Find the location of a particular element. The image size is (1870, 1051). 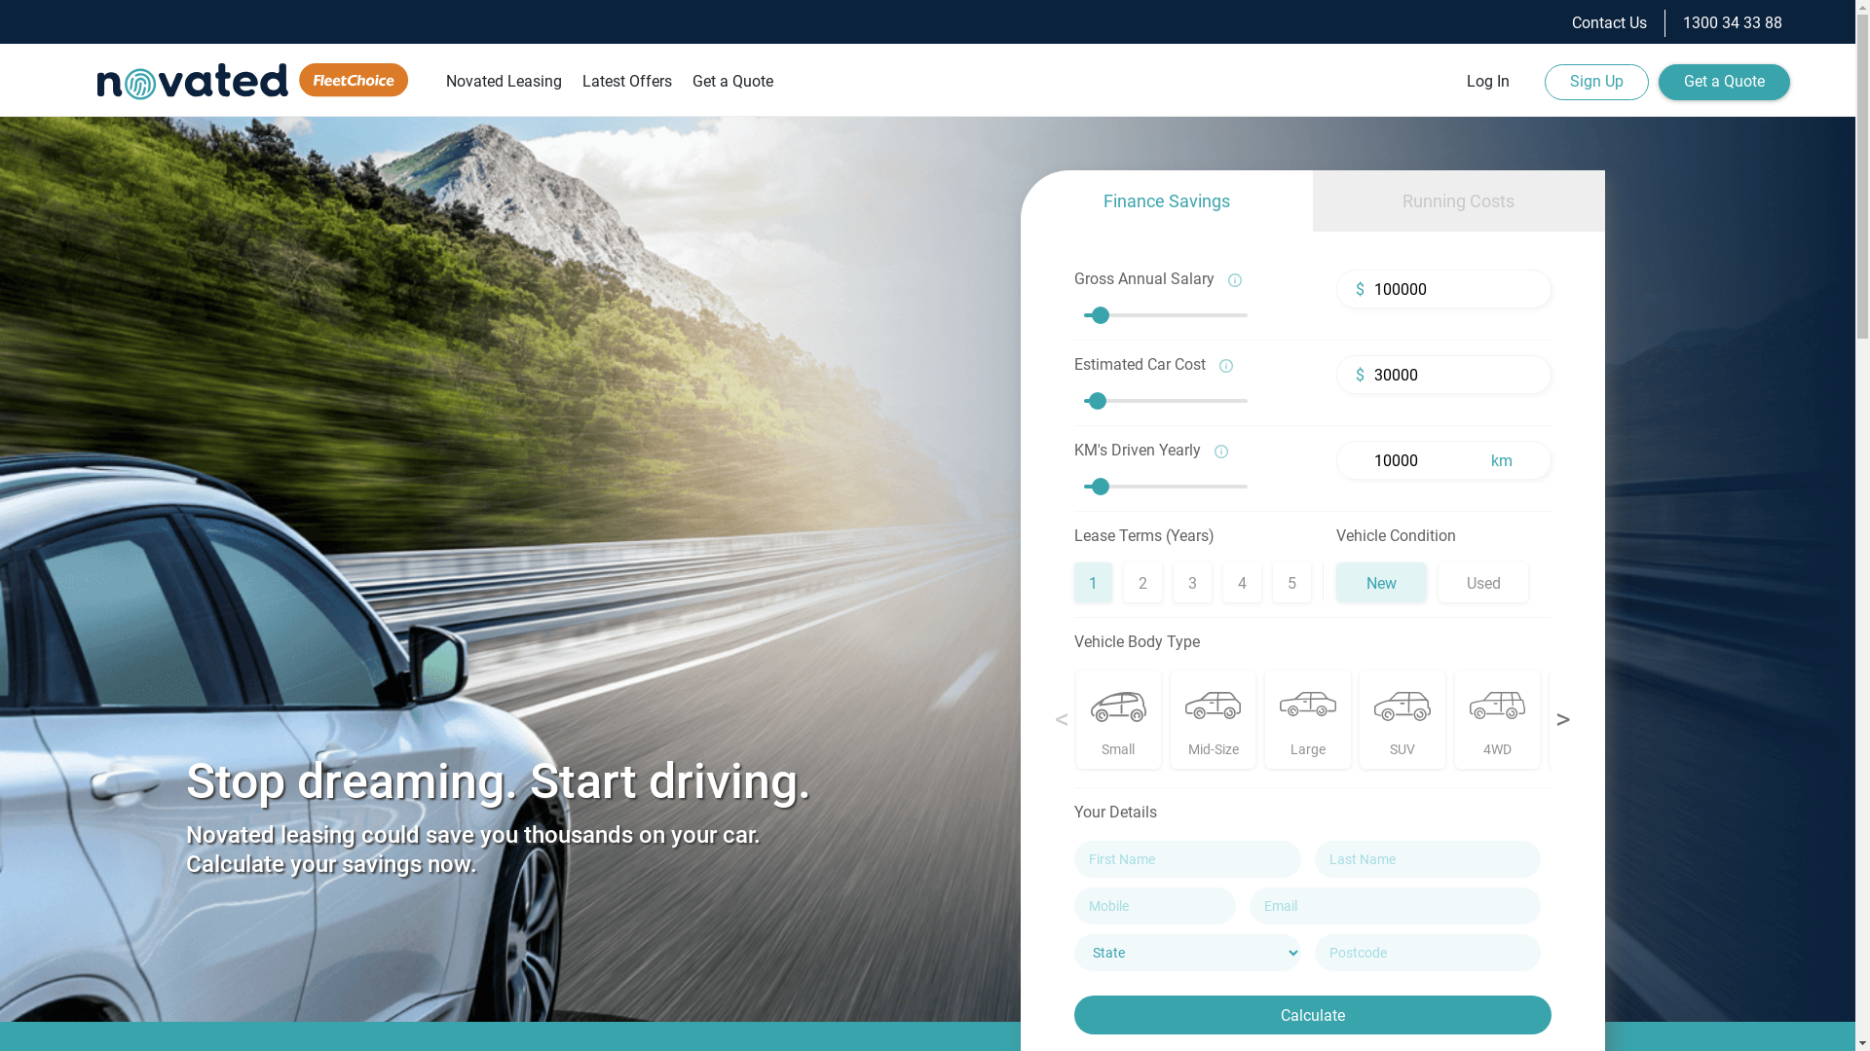

Get a Quote is located at coordinates (1724, 82).